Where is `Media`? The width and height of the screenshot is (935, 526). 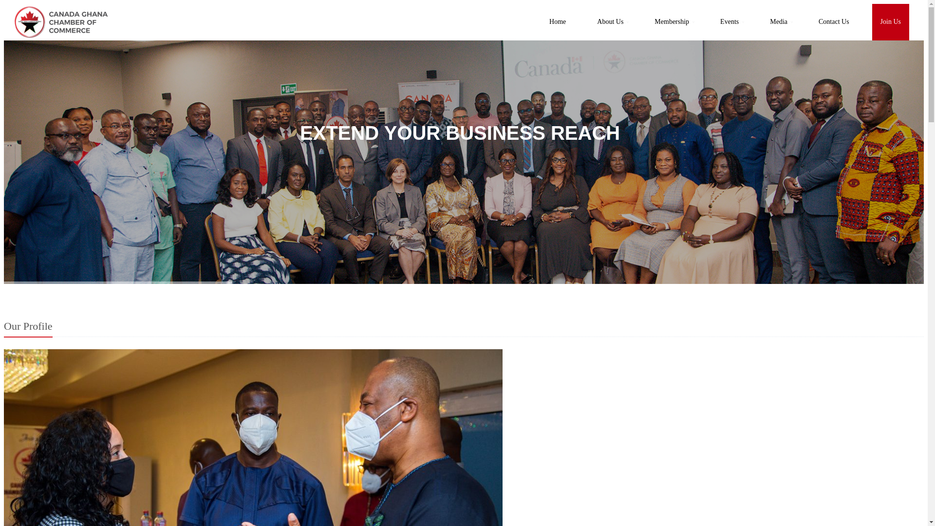 Media is located at coordinates (778, 22).